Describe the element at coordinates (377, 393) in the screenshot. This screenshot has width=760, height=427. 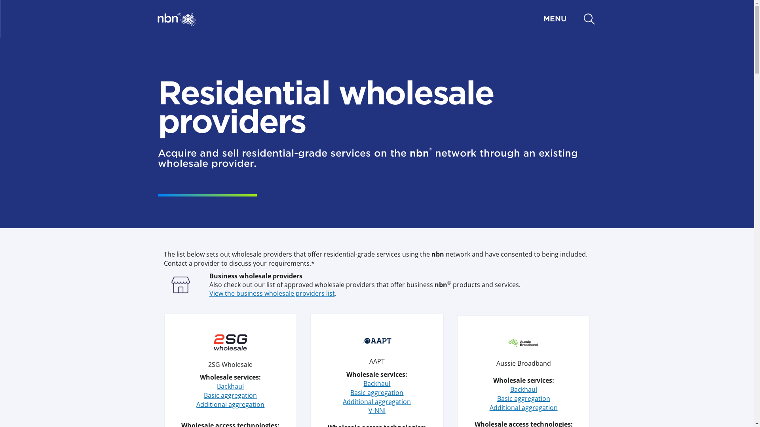
I see `Basic aggregation` at that location.